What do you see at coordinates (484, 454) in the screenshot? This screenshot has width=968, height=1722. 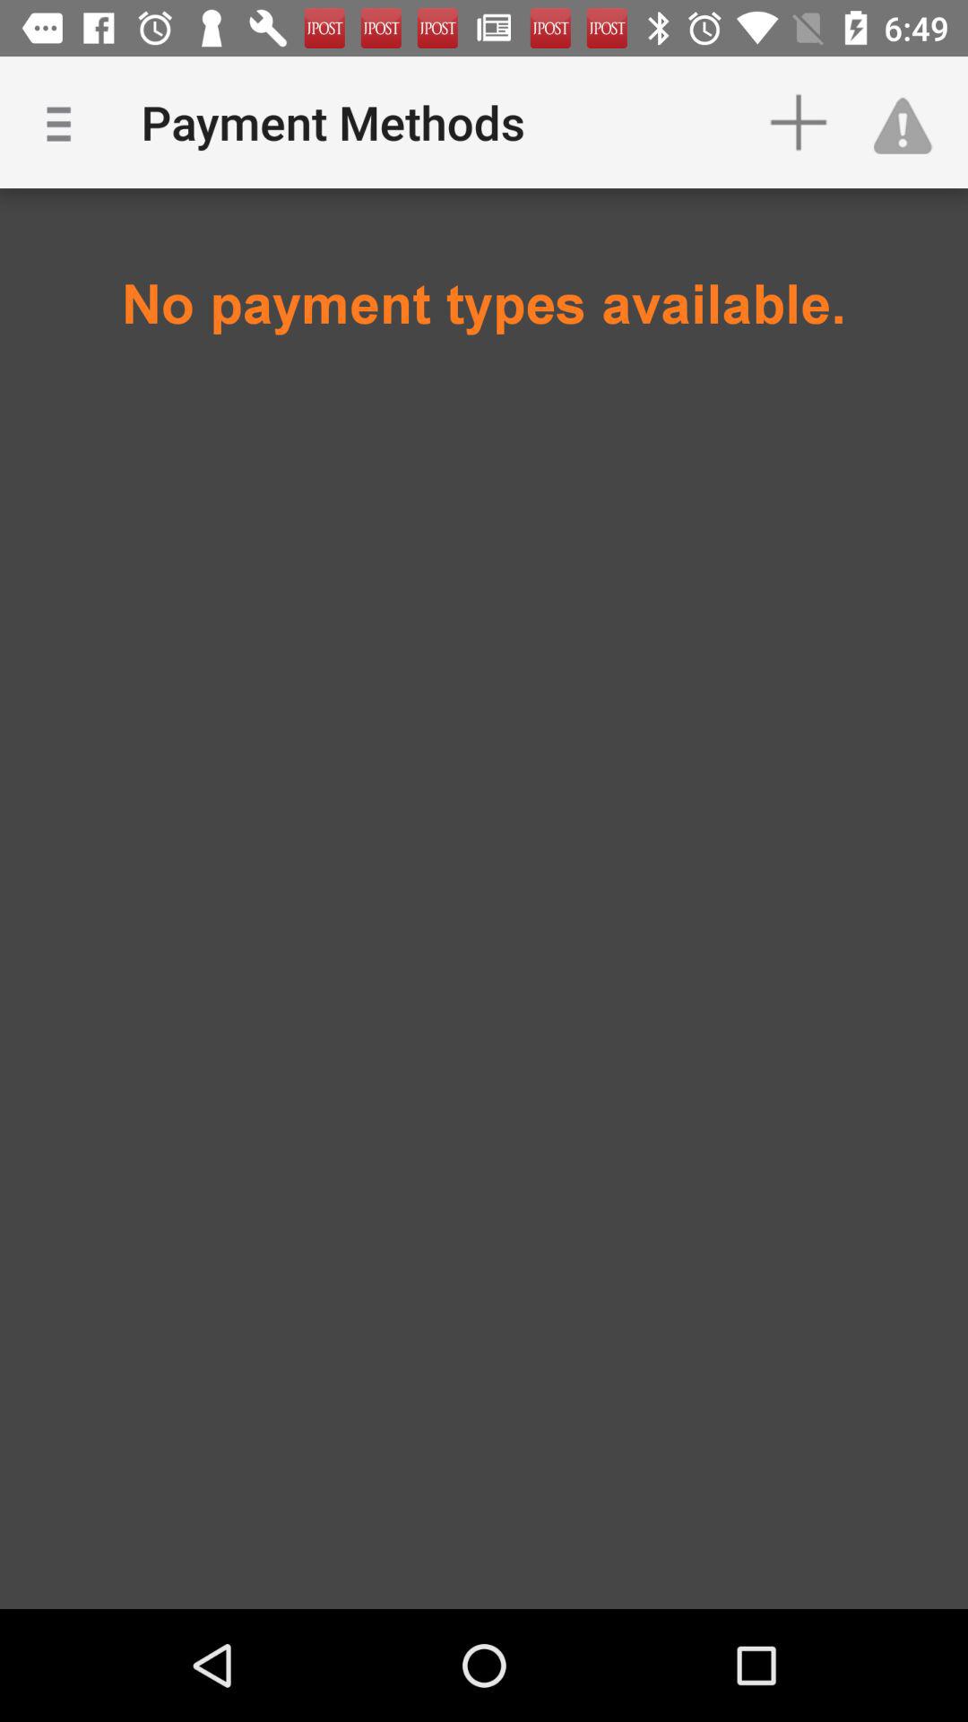 I see `click the item below the no payment types item` at bounding box center [484, 454].